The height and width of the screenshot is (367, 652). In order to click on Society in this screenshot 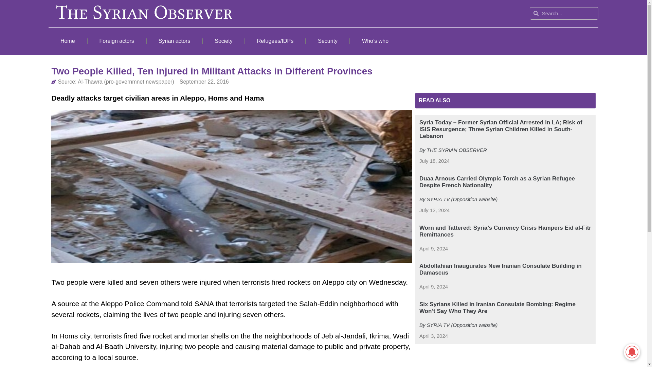, I will do `click(223, 41)`.